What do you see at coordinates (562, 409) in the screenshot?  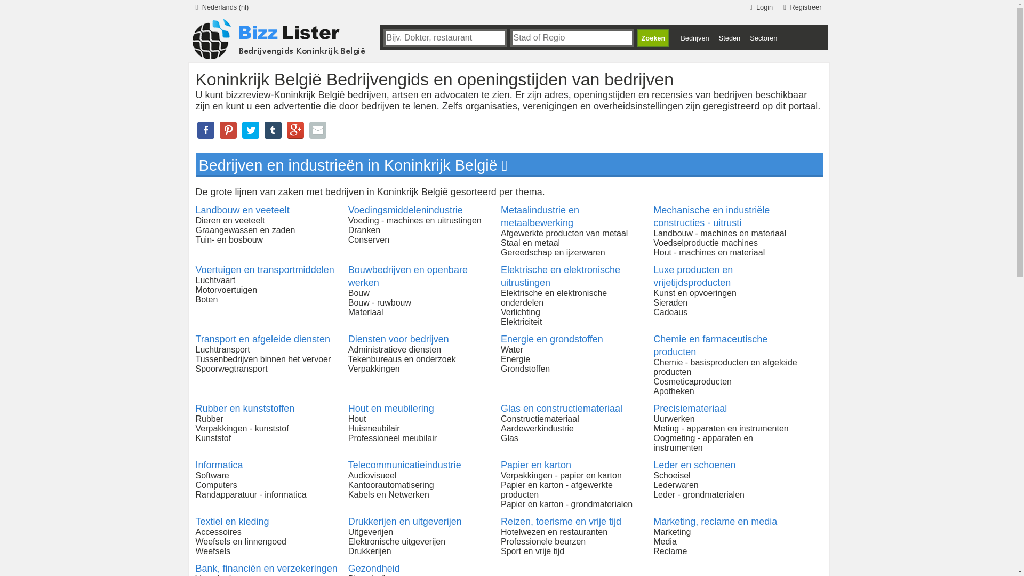 I see `Glas en constructiemateriaal` at bounding box center [562, 409].